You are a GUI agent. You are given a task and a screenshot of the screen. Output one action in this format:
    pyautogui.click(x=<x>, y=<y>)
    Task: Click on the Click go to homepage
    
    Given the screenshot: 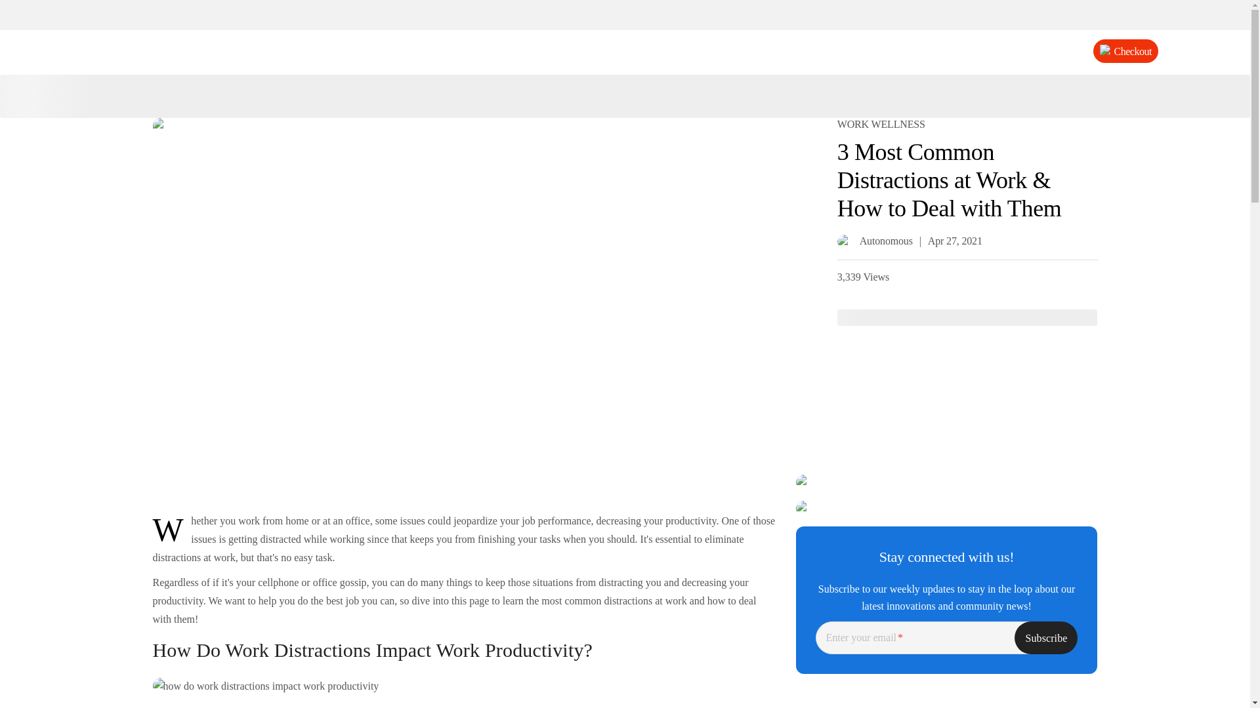 What is the action you would take?
    pyautogui.click(x=625, y=51)
    